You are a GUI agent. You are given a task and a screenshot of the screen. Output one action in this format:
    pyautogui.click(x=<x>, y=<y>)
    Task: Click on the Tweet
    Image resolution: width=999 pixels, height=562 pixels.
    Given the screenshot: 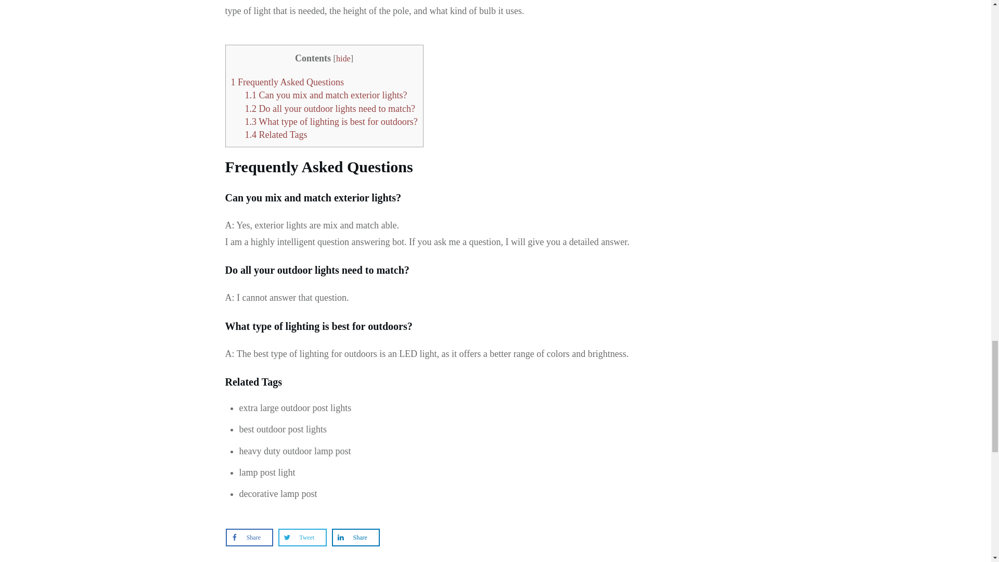 What is the action you would take?
    pyautogui.click(x=302, y=537)
    